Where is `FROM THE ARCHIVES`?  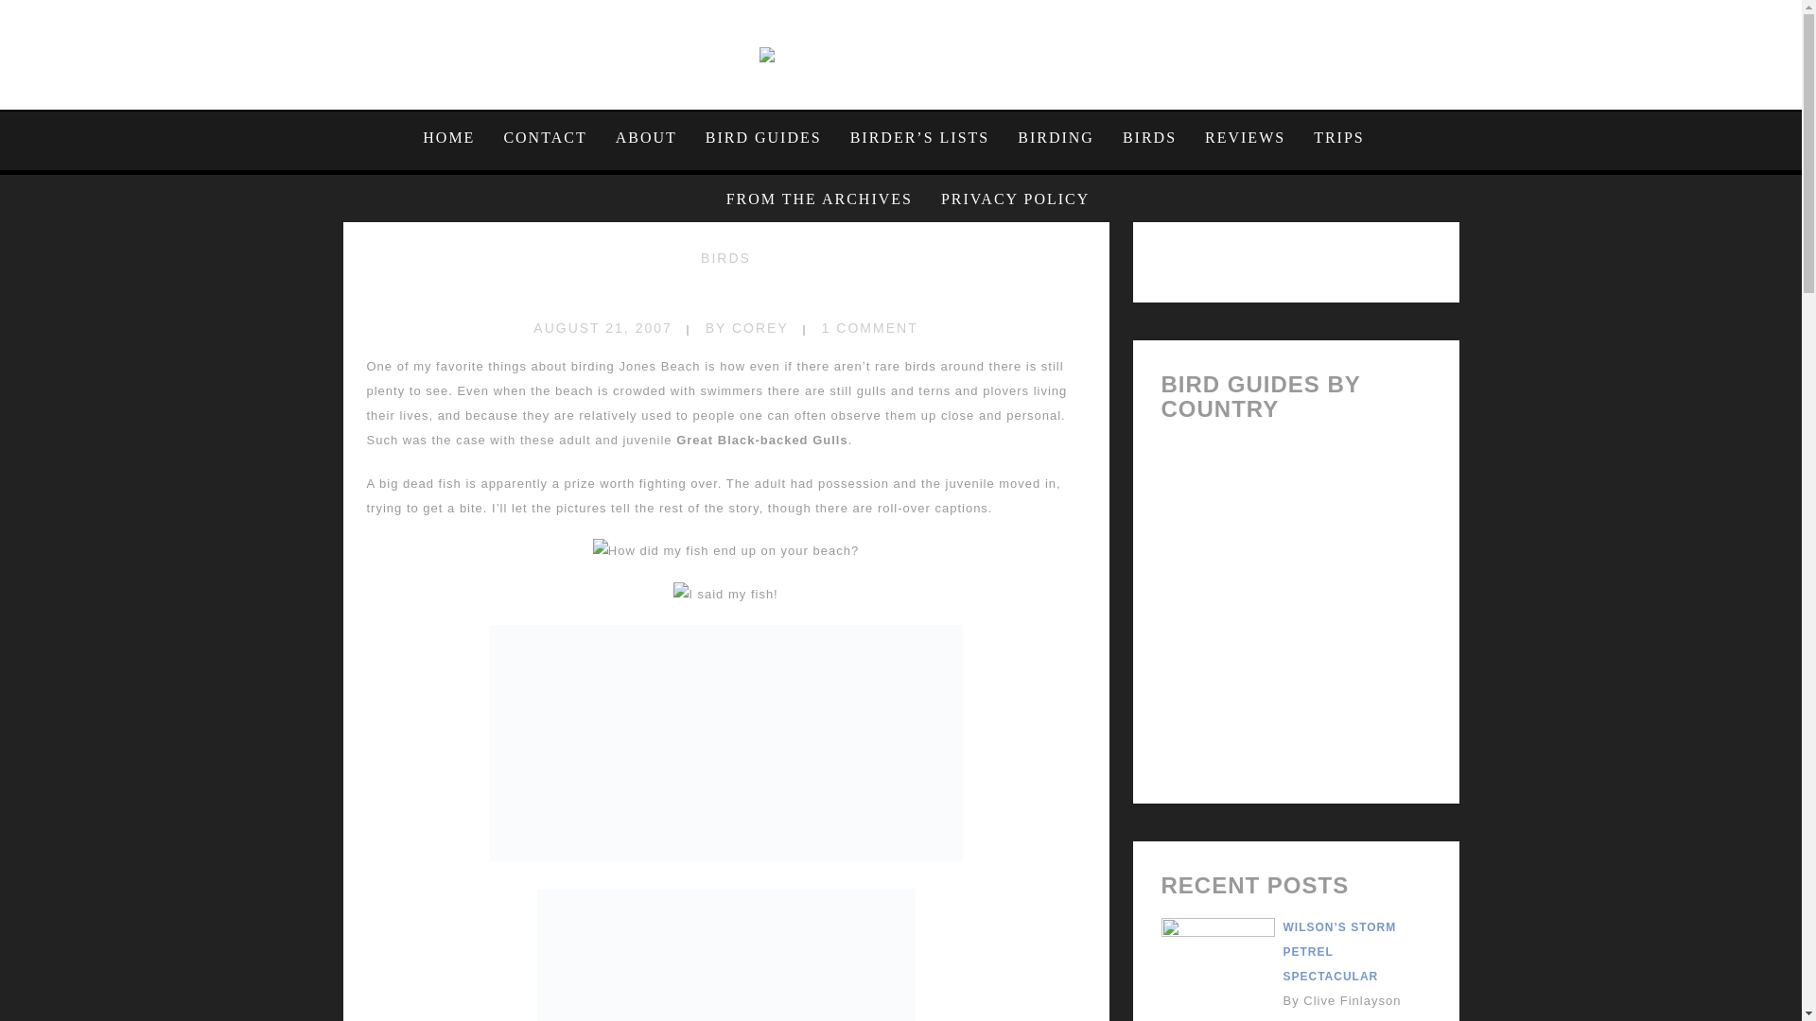
FROM THE ARCHIVES is located at coordinates (819, 199).